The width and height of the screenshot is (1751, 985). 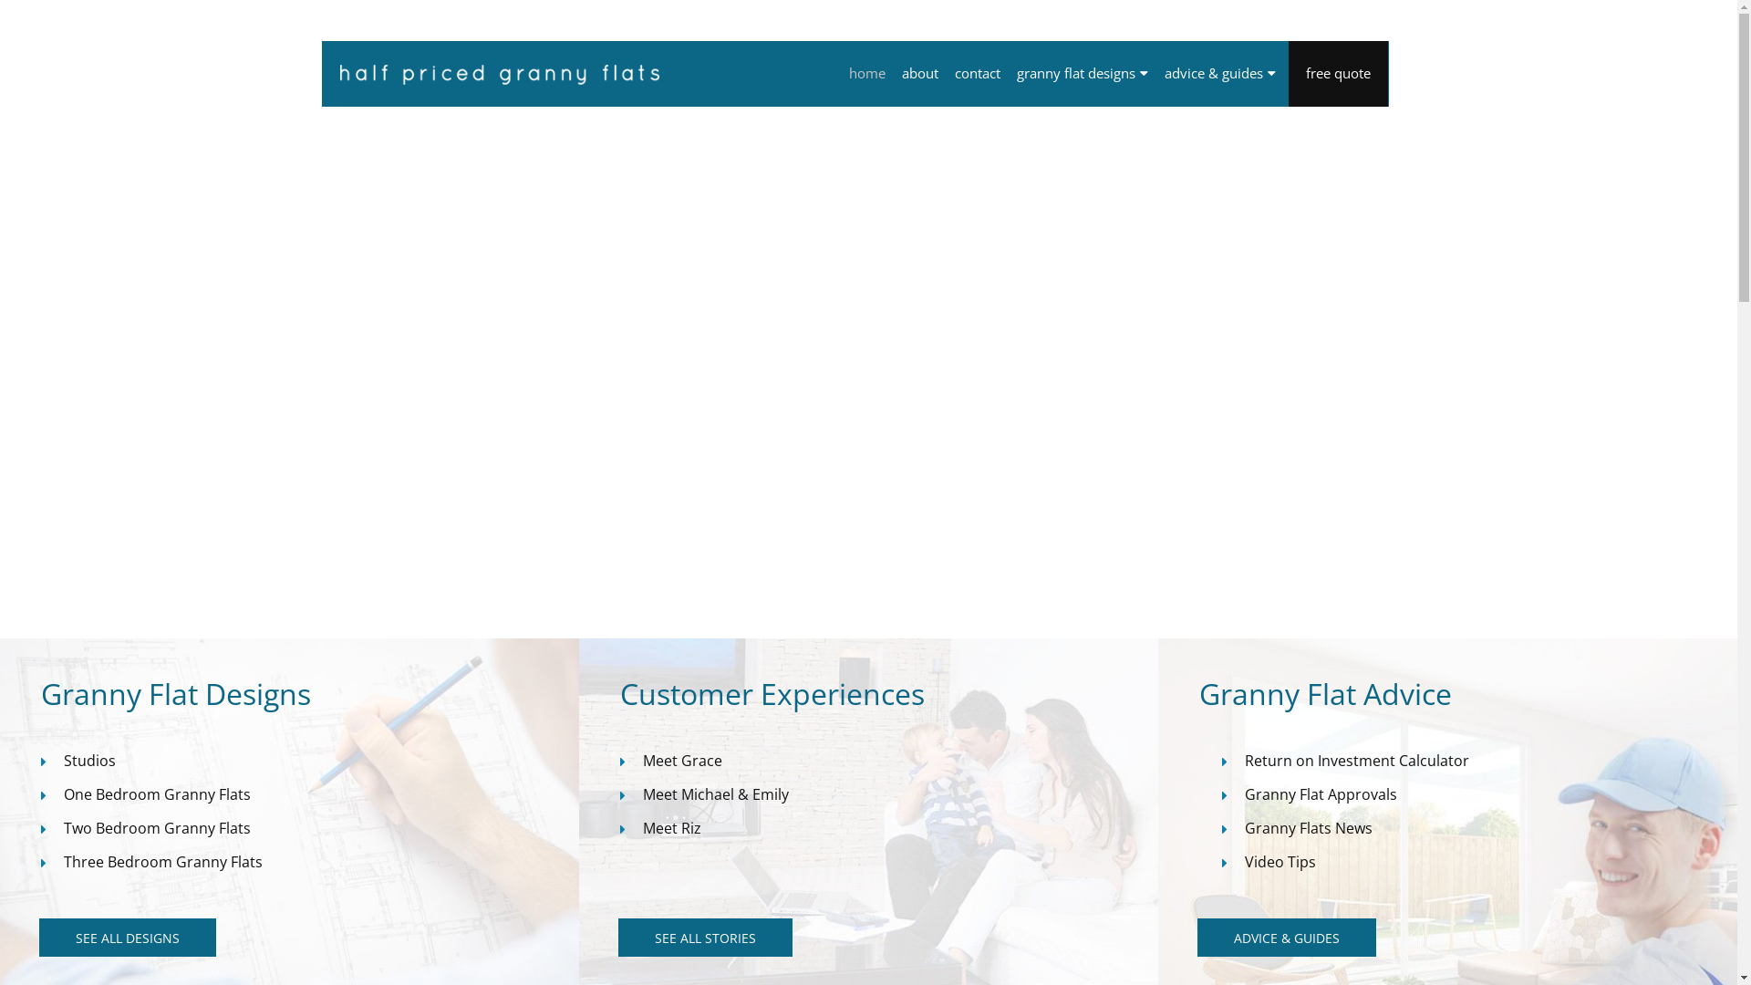 I want to click on Three Bedroom Granny Flats, so click(x=163, y=862).